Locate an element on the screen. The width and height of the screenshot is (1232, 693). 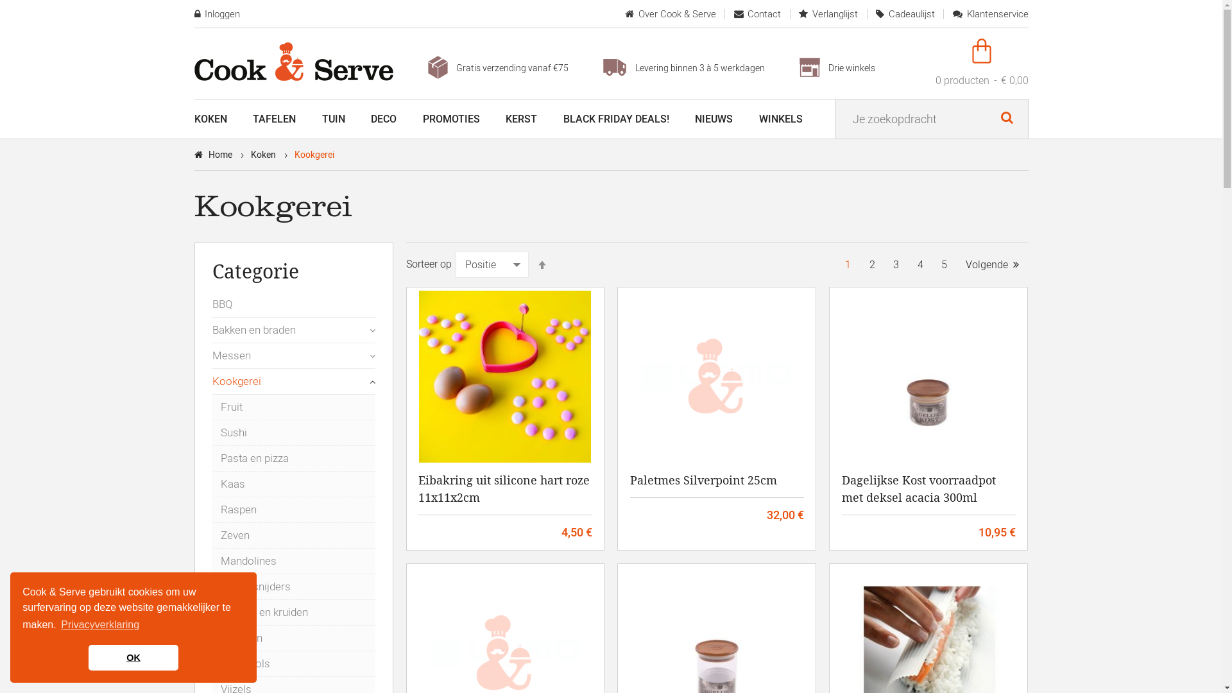
Mandolines is located at coordinates (294, 561).